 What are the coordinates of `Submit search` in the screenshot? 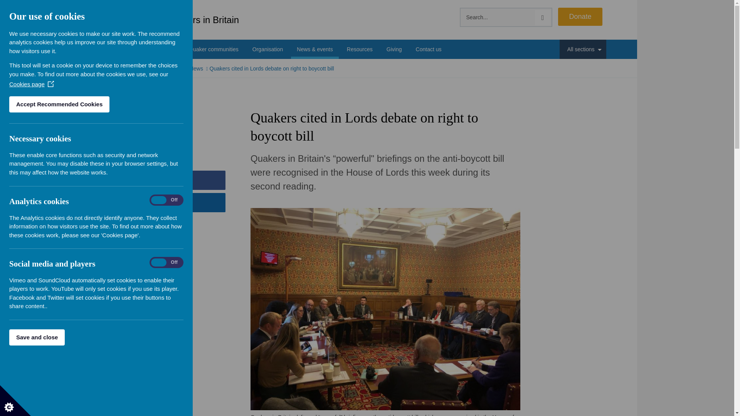 It's located at (543, 17).